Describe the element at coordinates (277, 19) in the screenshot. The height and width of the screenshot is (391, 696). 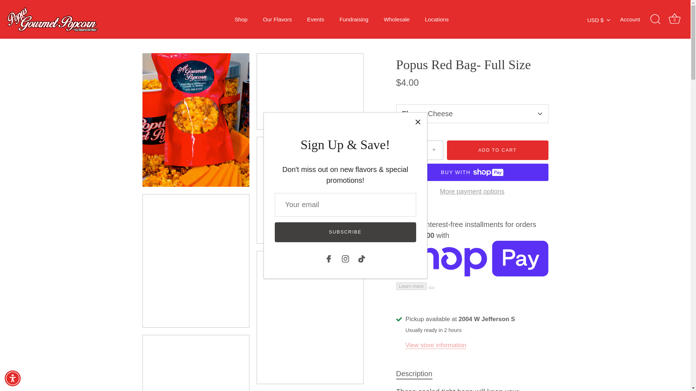
I see `Our Flavors` at that location.